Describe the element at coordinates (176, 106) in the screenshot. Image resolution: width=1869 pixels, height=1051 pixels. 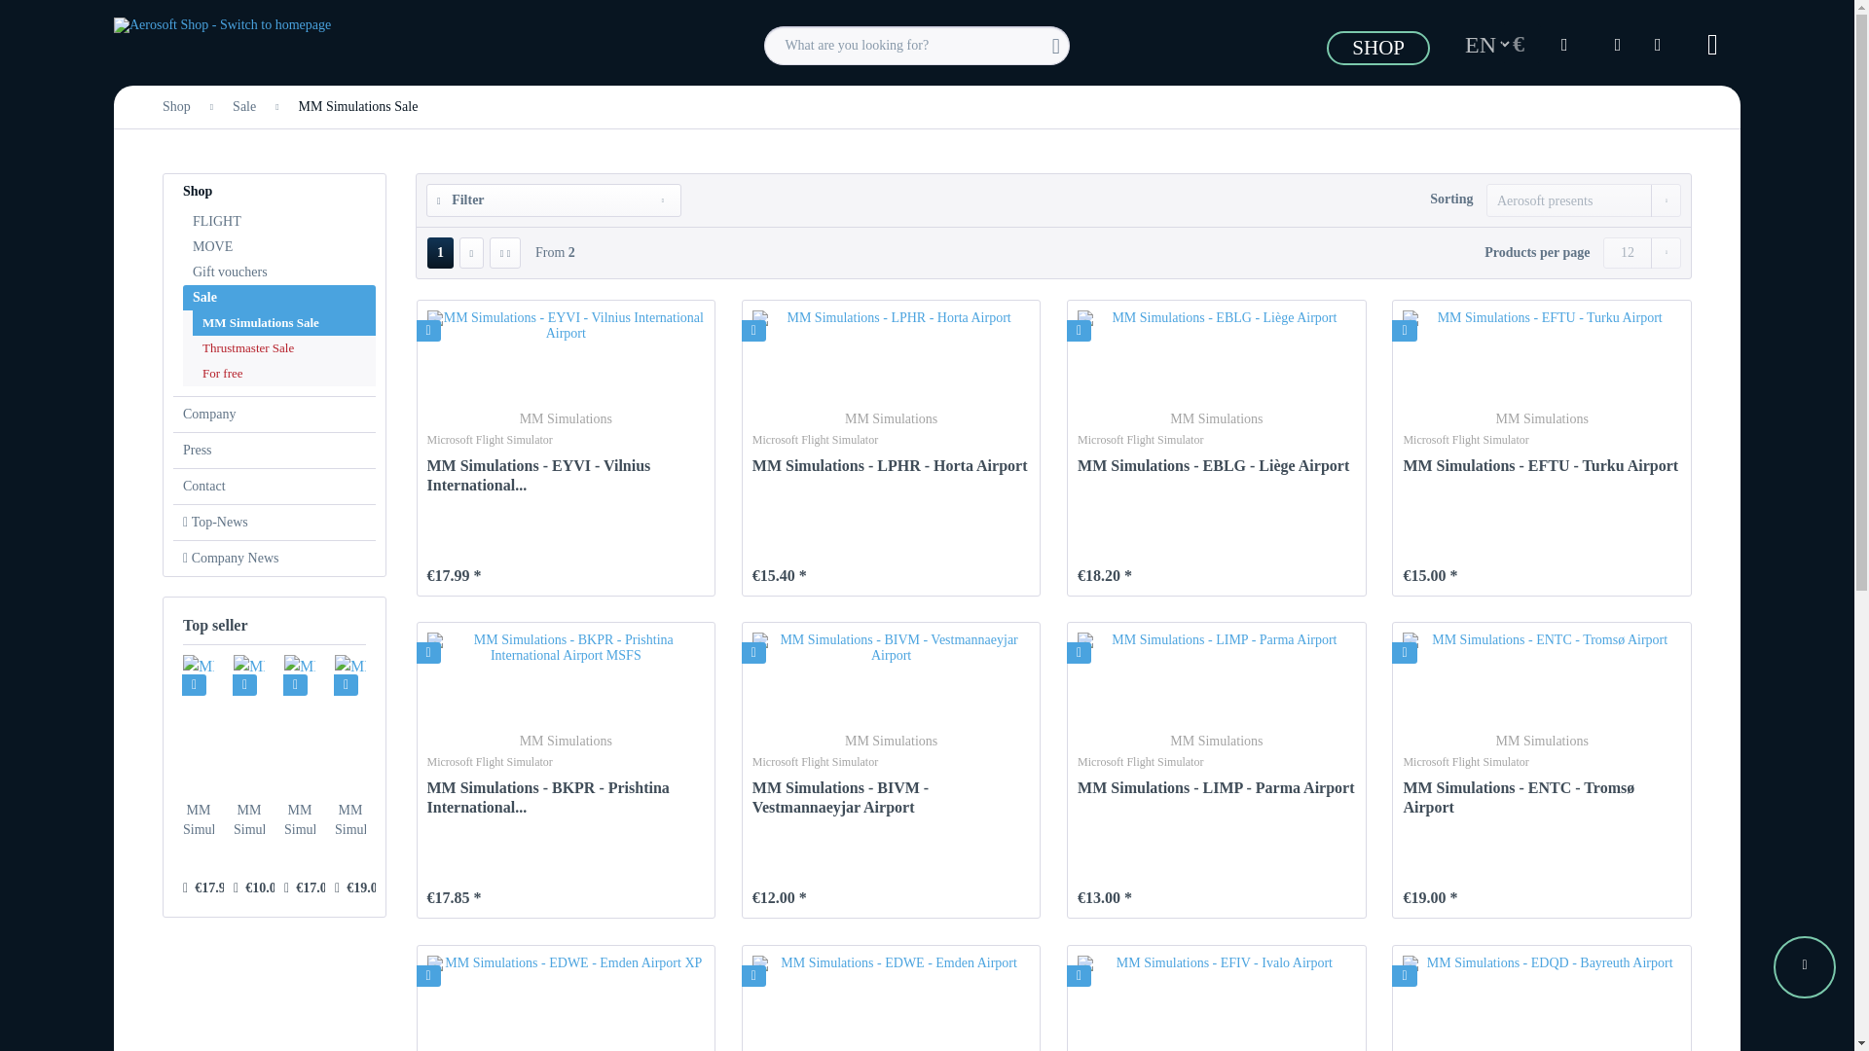
I see `Shop` at that location.